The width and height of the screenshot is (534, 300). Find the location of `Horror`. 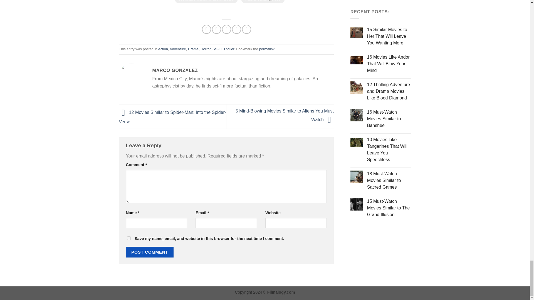

Horror is located at coordinates (205, 49).